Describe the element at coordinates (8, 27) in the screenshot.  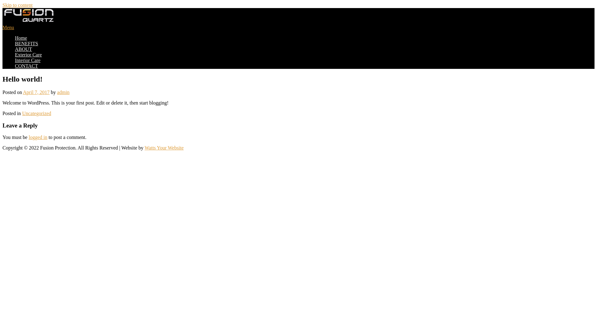
I see `Menu` at that location.